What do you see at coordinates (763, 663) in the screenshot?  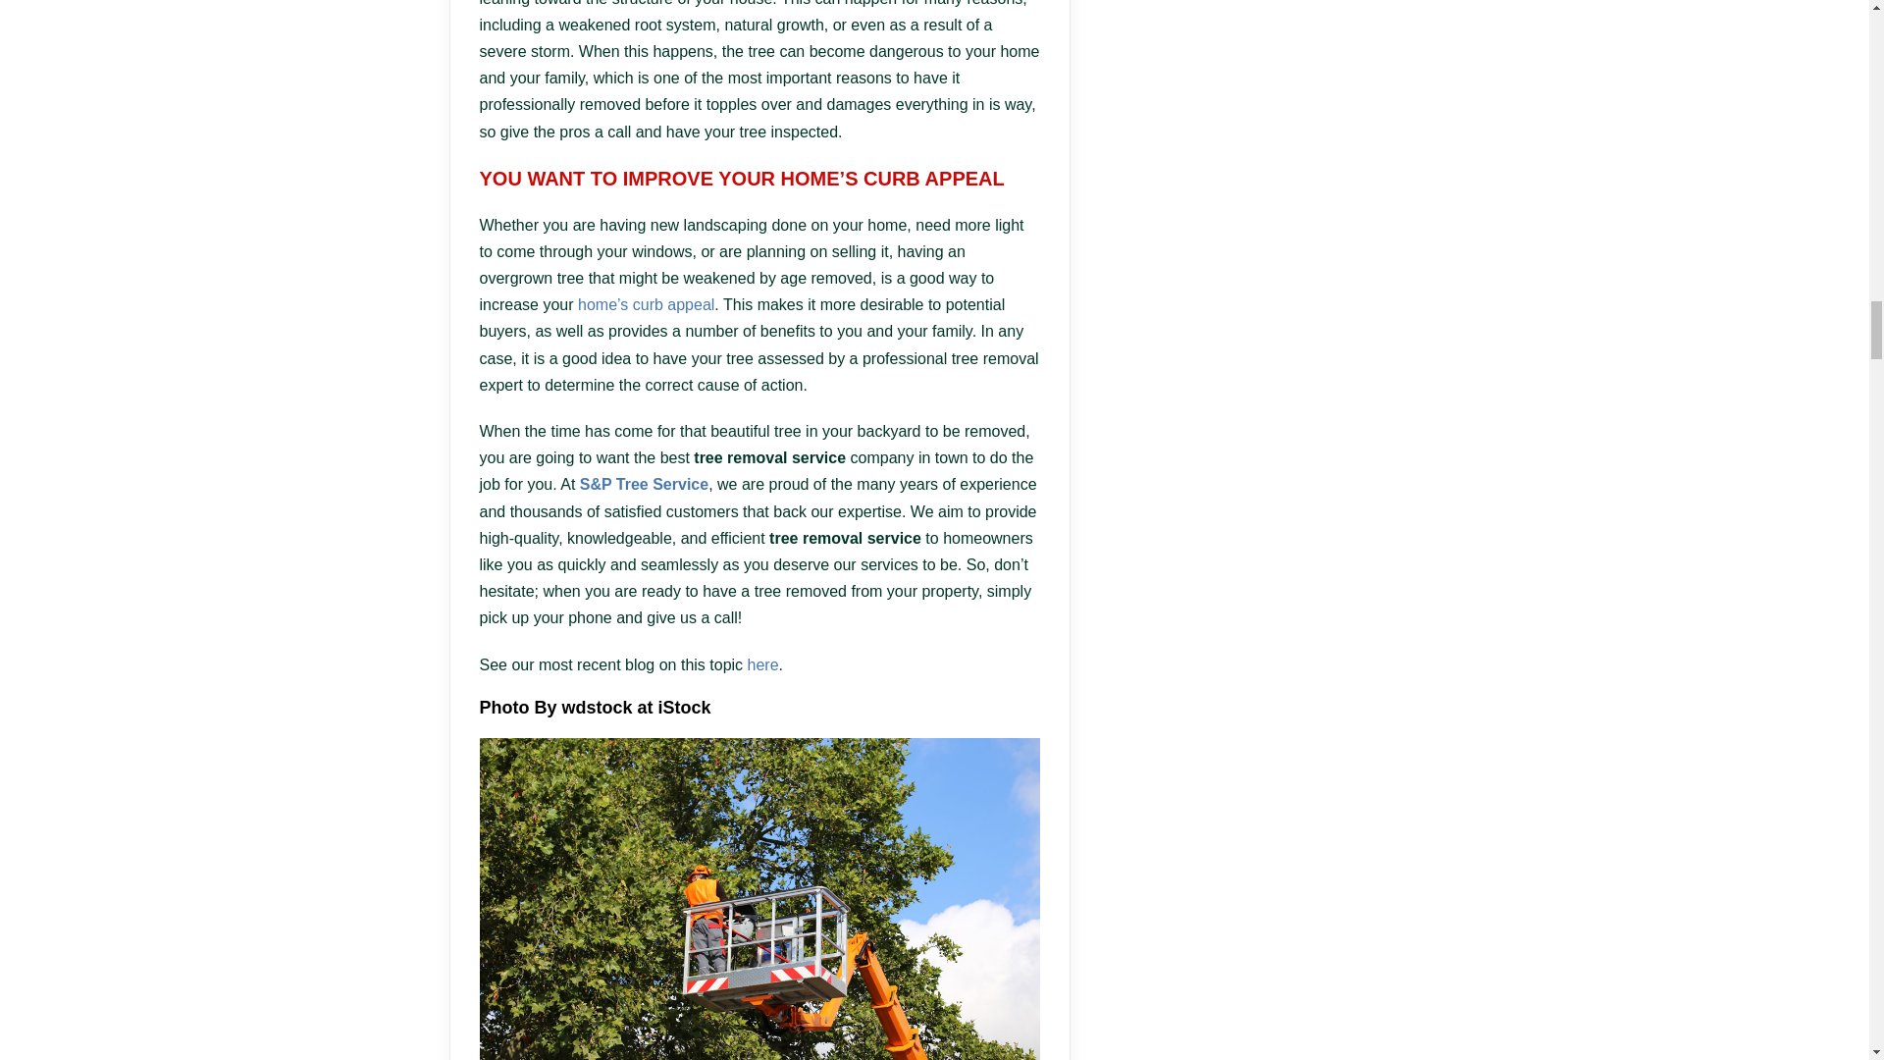 I see `here` at bounding box center [763, 663].